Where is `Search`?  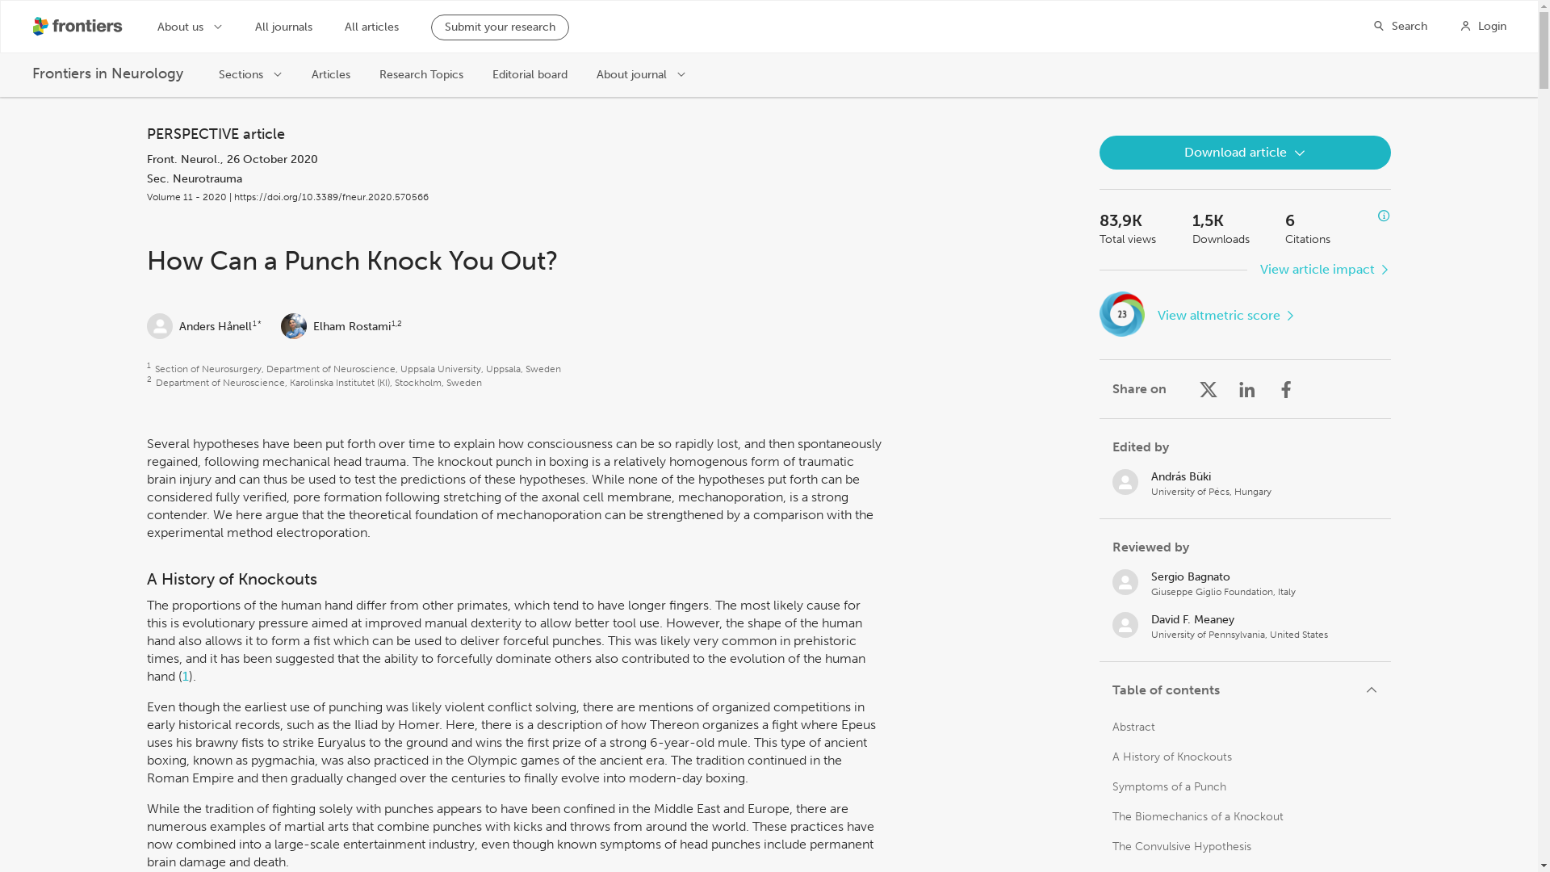
Search is located at coordinates (1400, 26).